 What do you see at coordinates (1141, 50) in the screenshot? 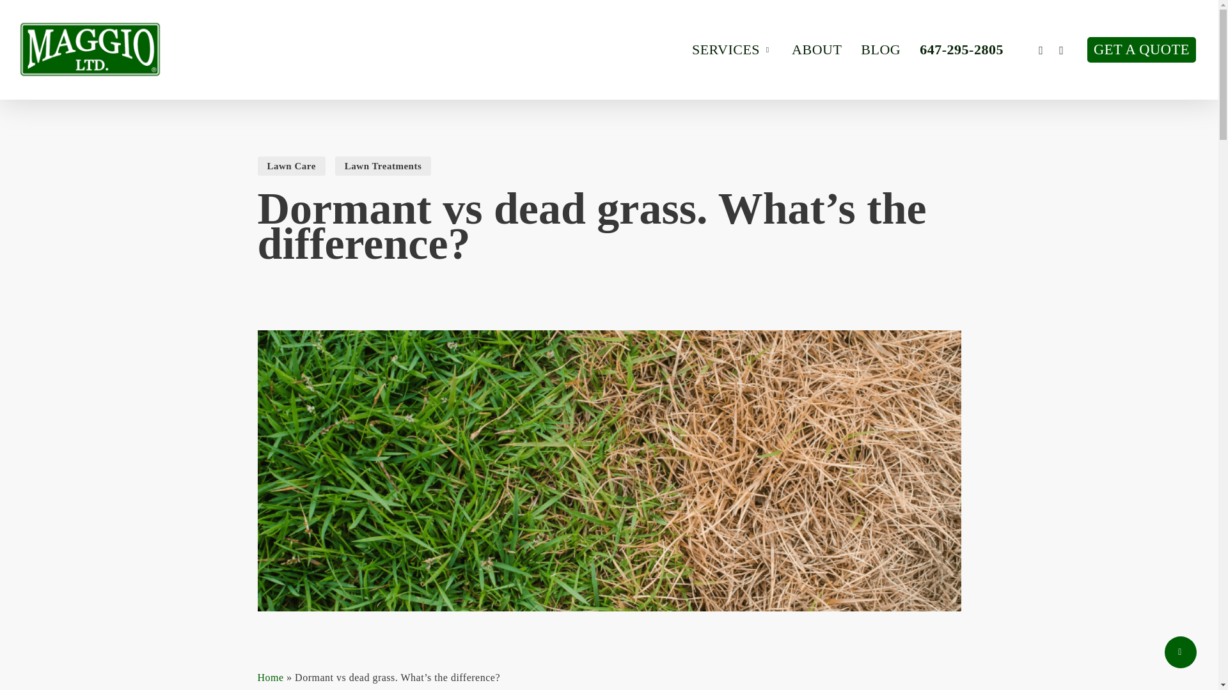
I see `GET A QUOTE` at bounding box center [1141, 50].